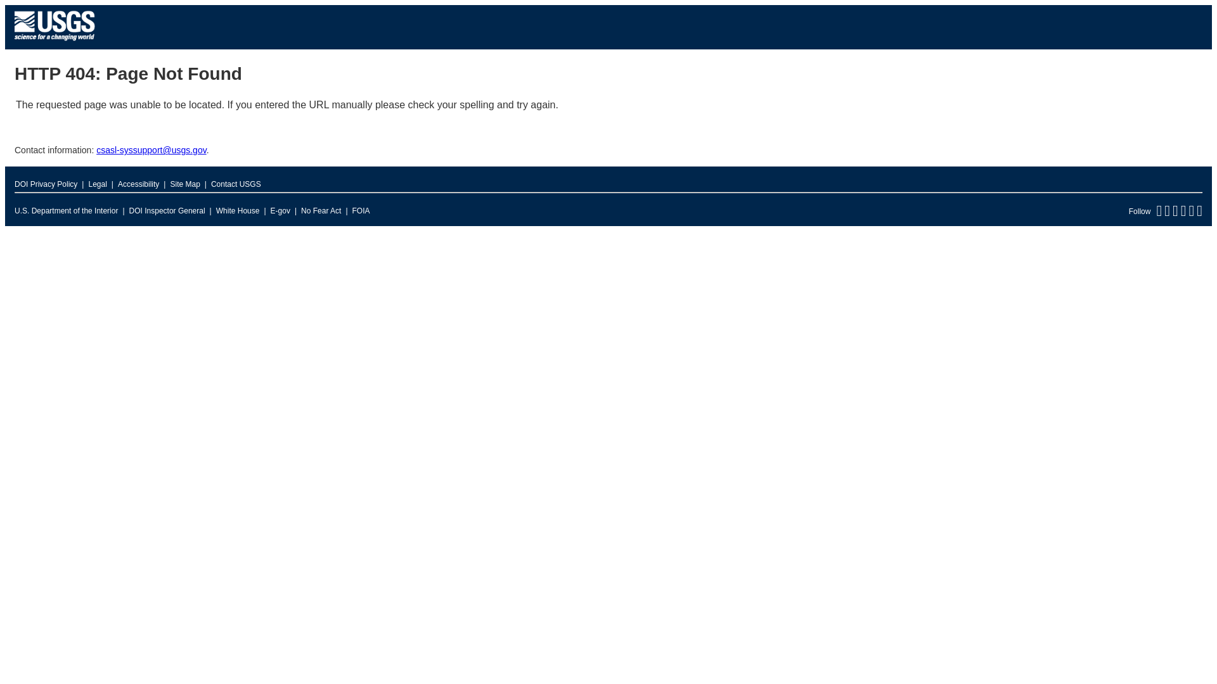 The height and width of the screenshot is (684, 1217). I want to click on Instagram, so click(1199, 213).